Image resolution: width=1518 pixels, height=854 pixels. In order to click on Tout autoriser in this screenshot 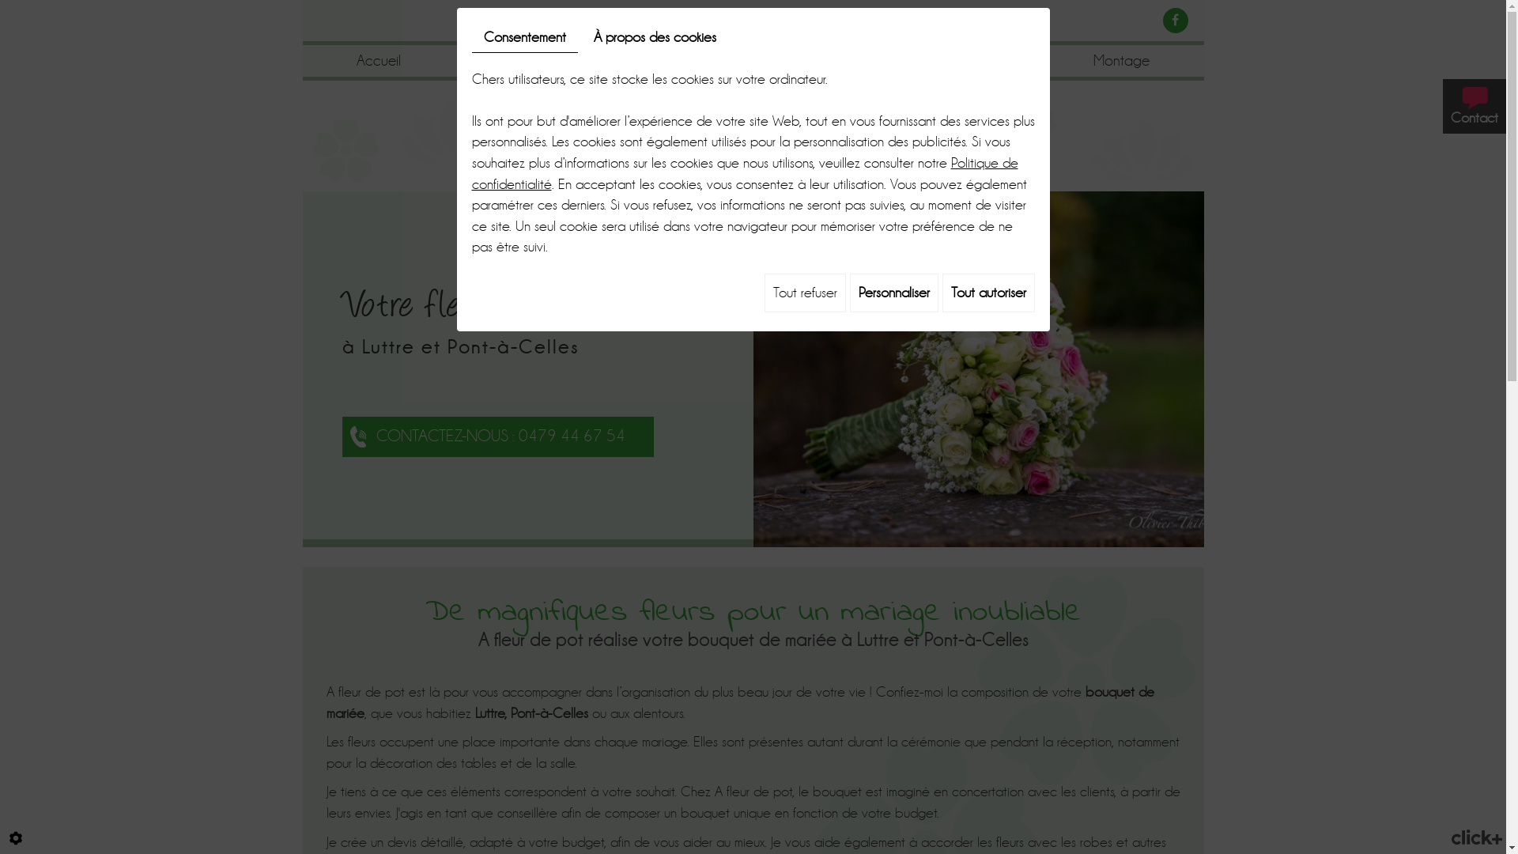, I will do `click(988, 293)`.